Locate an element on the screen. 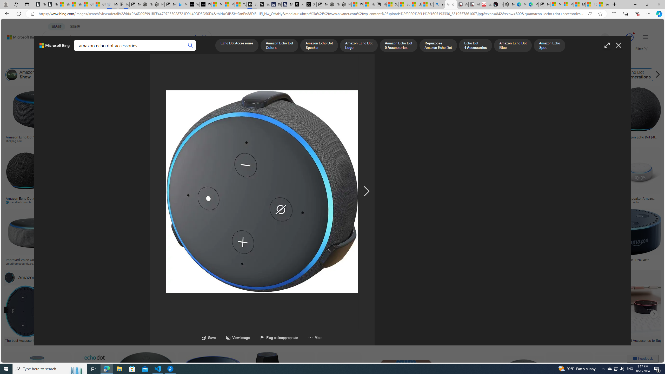 The height and width of the screenshot is (374, 665). IMAGES is located at coordinates (71, 51).